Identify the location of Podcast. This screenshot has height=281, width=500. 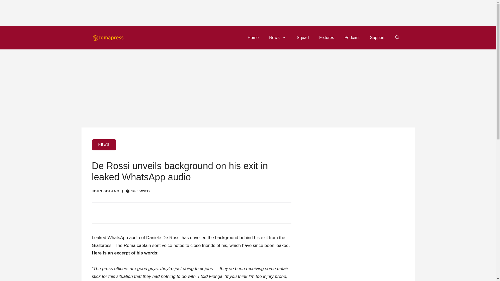
(352, 37).